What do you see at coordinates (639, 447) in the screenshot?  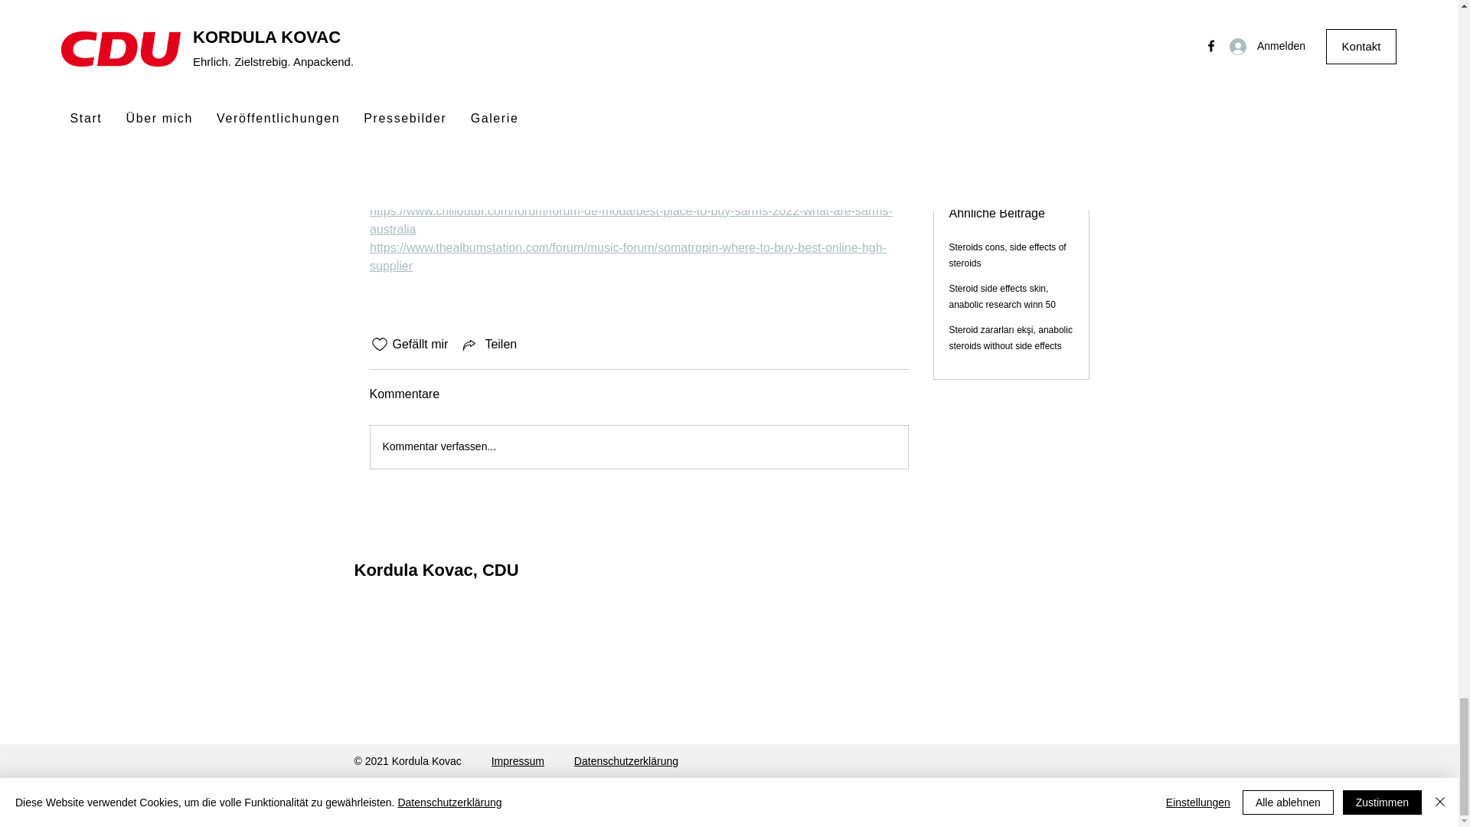 I see `Kommentar verfassen...` at bounding box center [639, 447].